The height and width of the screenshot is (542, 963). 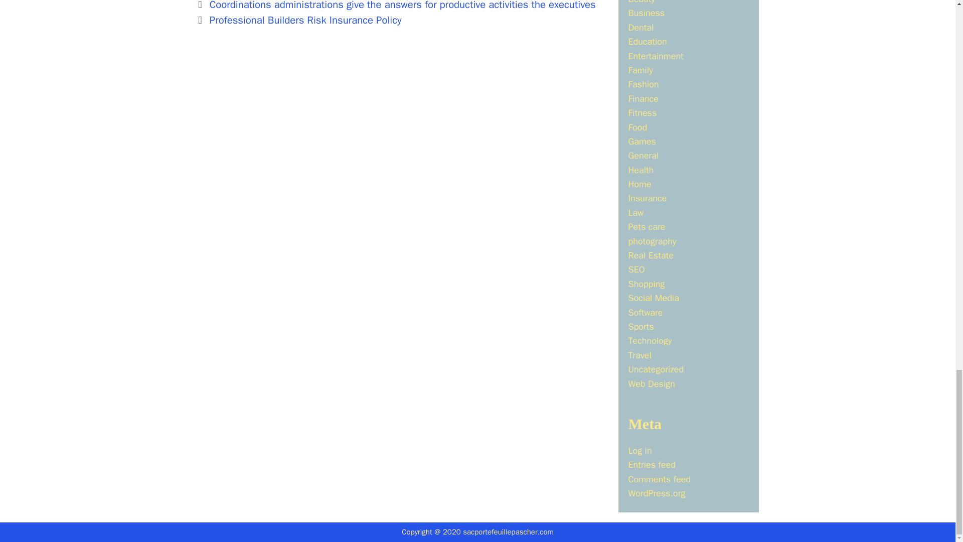 I want to click on Previous, so click(x=395, y=5).